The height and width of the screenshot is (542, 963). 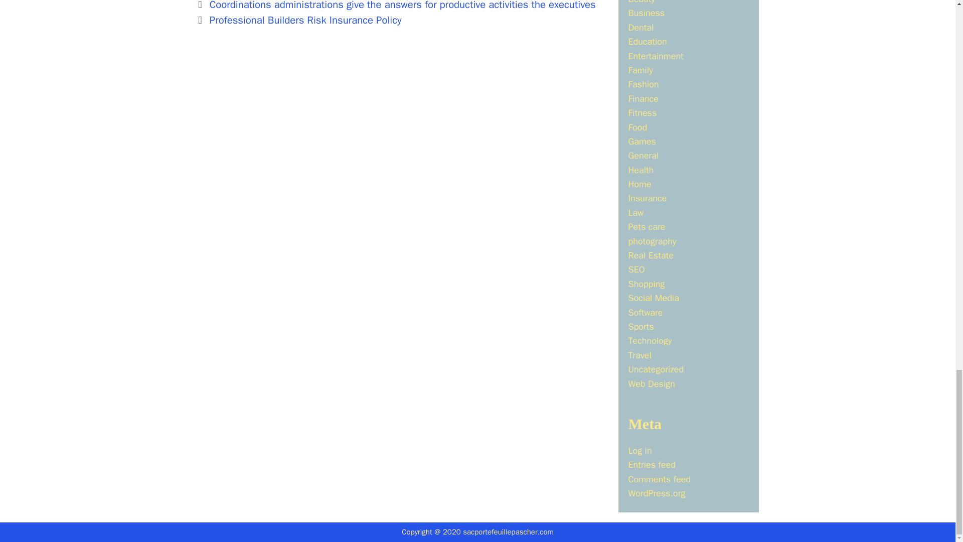 I want to click on Previous, so click(x=395, y=5).